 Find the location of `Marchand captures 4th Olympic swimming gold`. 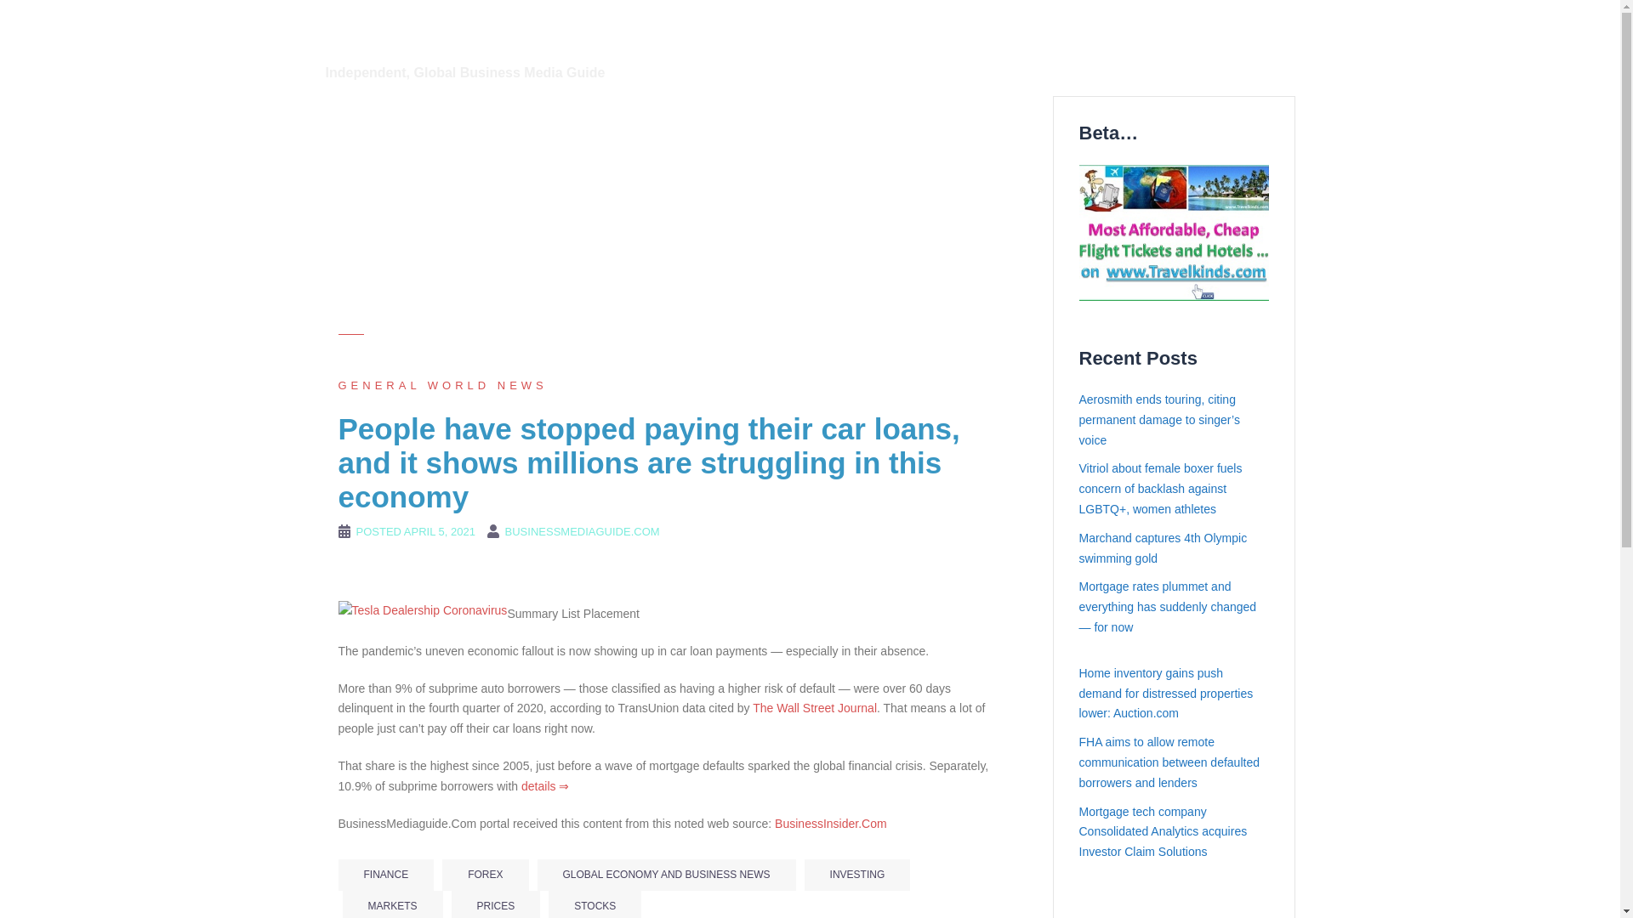

Marchand captures 4th Olympic swimming gold is located at coordinates (1162, 548).